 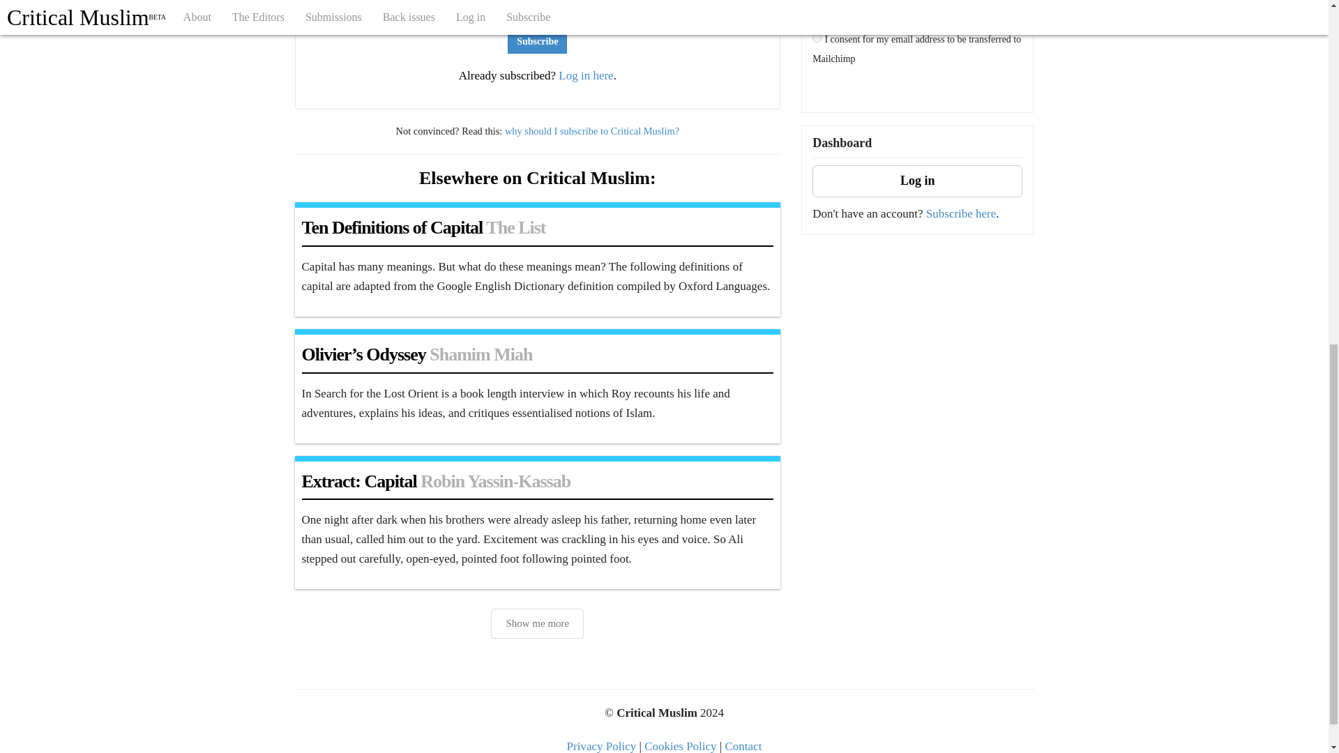 What do you see at coordinates (591, 131) in the screenshot?
I see `why should I subscribe to Critical Muslim?` at bounding box center [591, 131].